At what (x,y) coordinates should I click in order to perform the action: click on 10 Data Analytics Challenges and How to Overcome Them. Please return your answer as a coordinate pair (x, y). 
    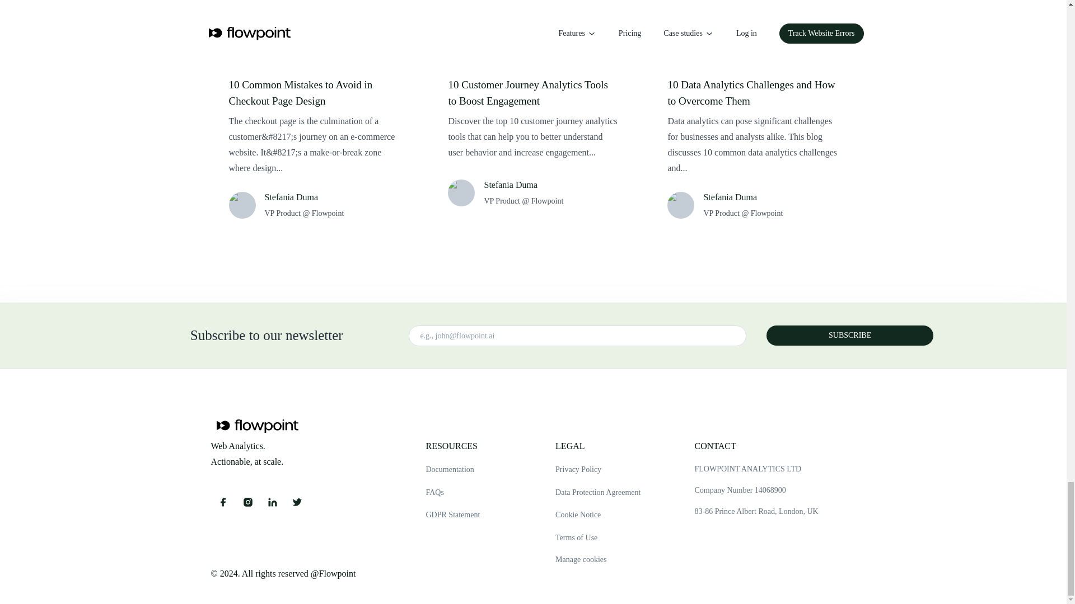
    Looking at the image, I should click on (752, 93).